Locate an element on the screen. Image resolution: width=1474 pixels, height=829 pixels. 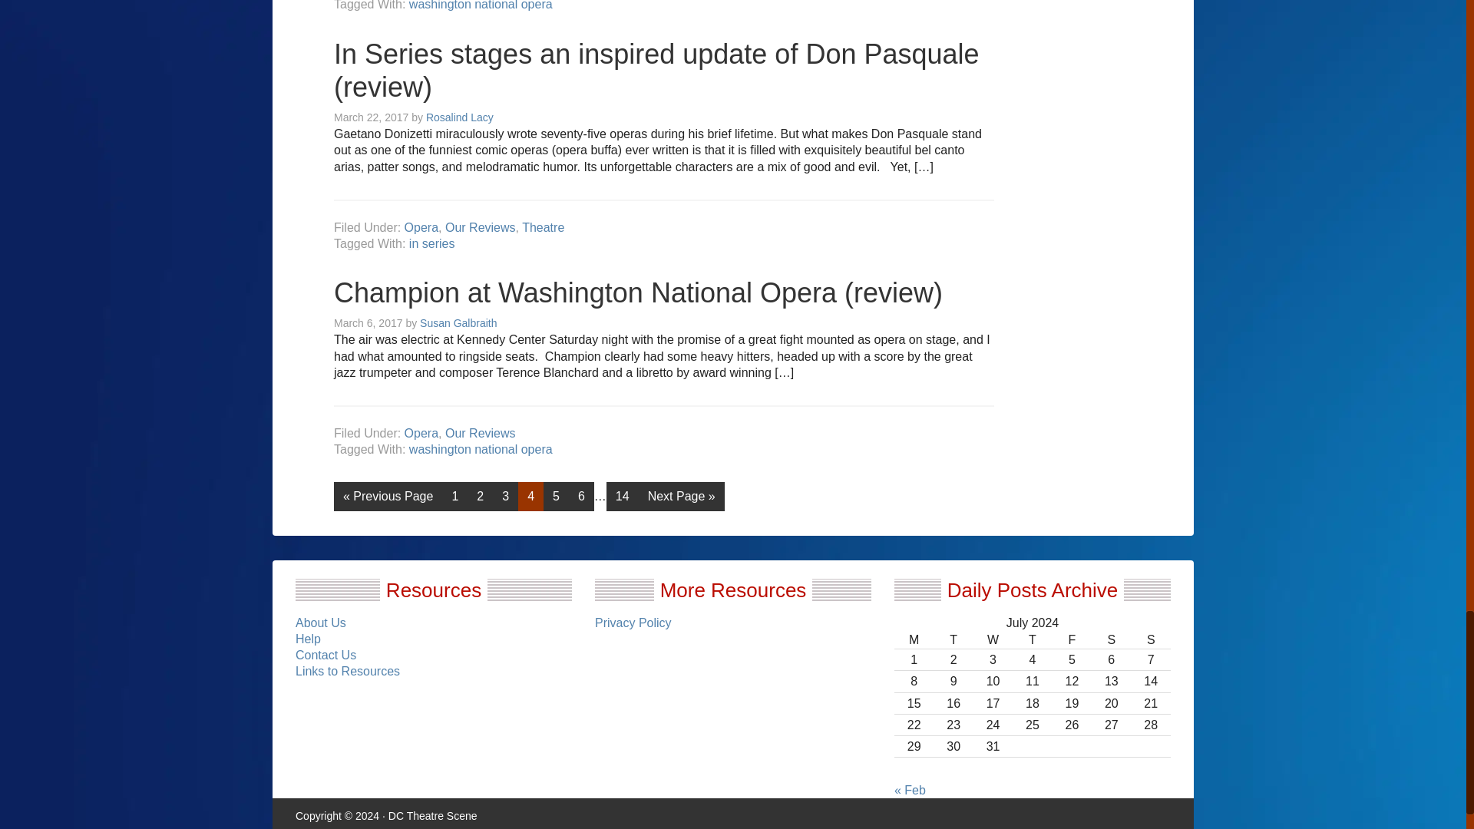
Friday is located at coordinates (1072, 639).